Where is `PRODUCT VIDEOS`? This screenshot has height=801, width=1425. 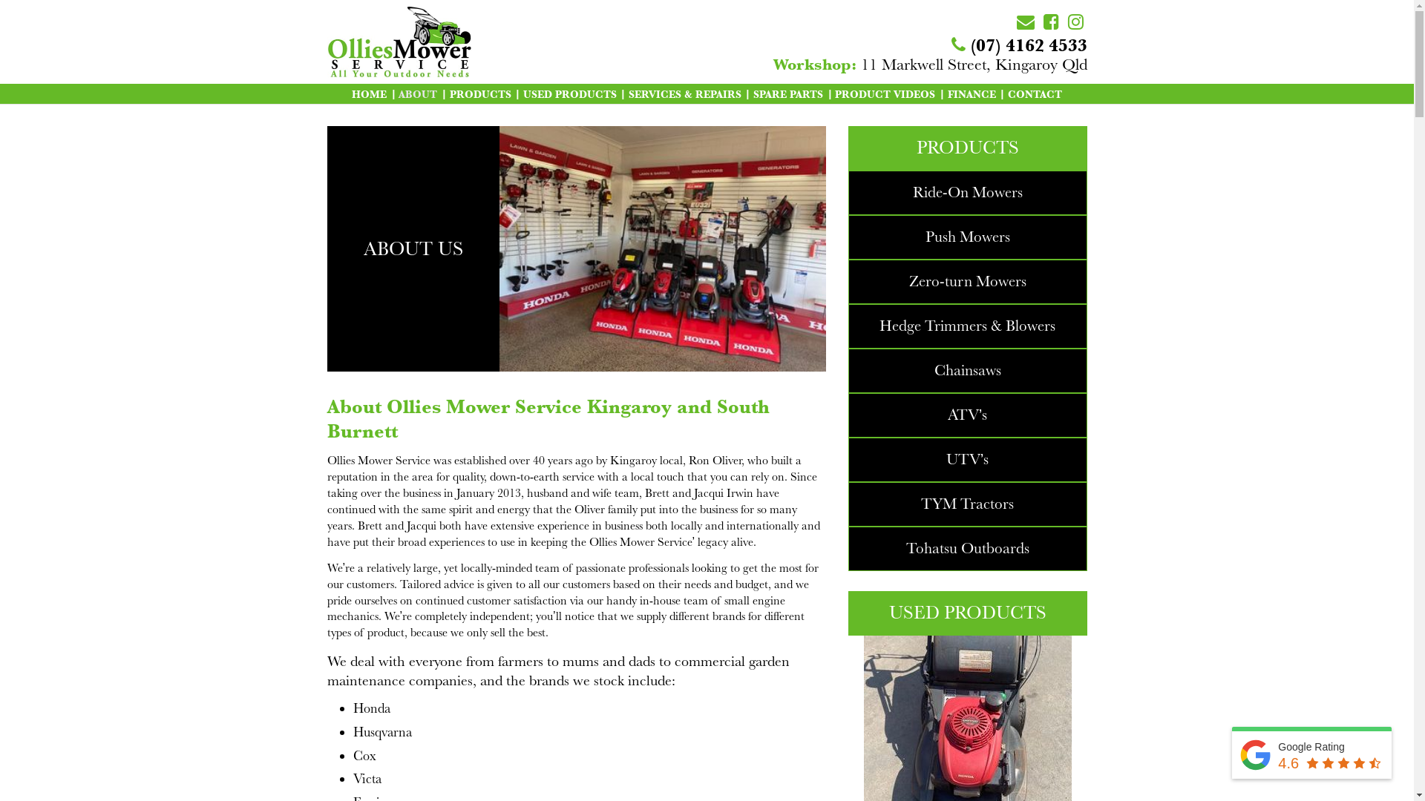
PRODUCT VIDEOS is located at coordinates (885, 93).